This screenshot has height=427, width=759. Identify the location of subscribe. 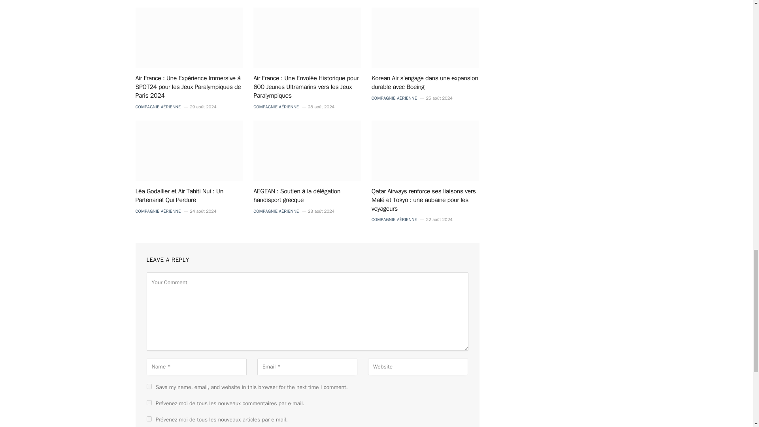
(149, 419).